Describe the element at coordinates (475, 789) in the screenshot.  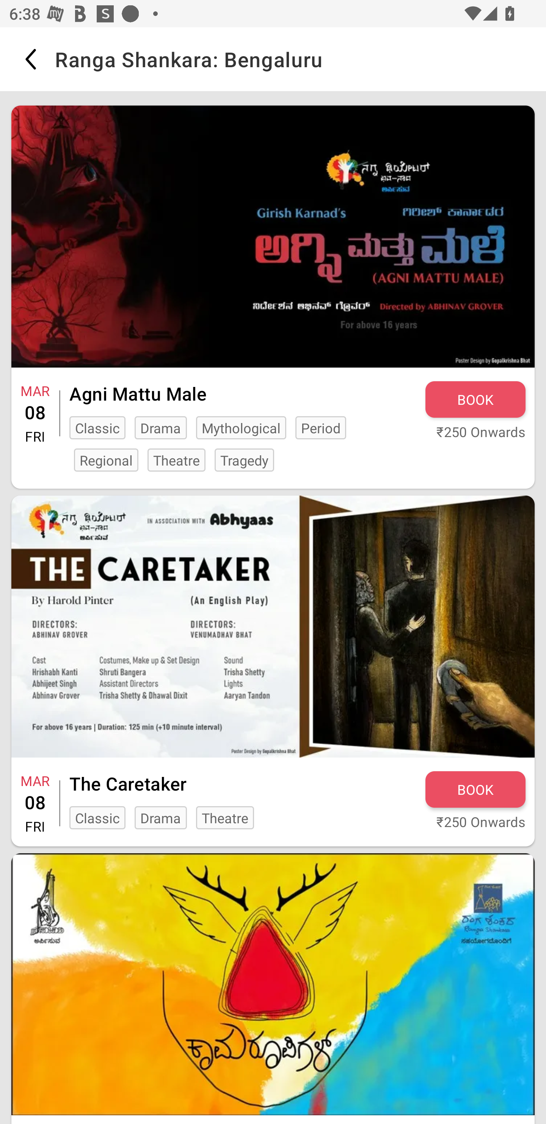
I see `BOOK` at that location.